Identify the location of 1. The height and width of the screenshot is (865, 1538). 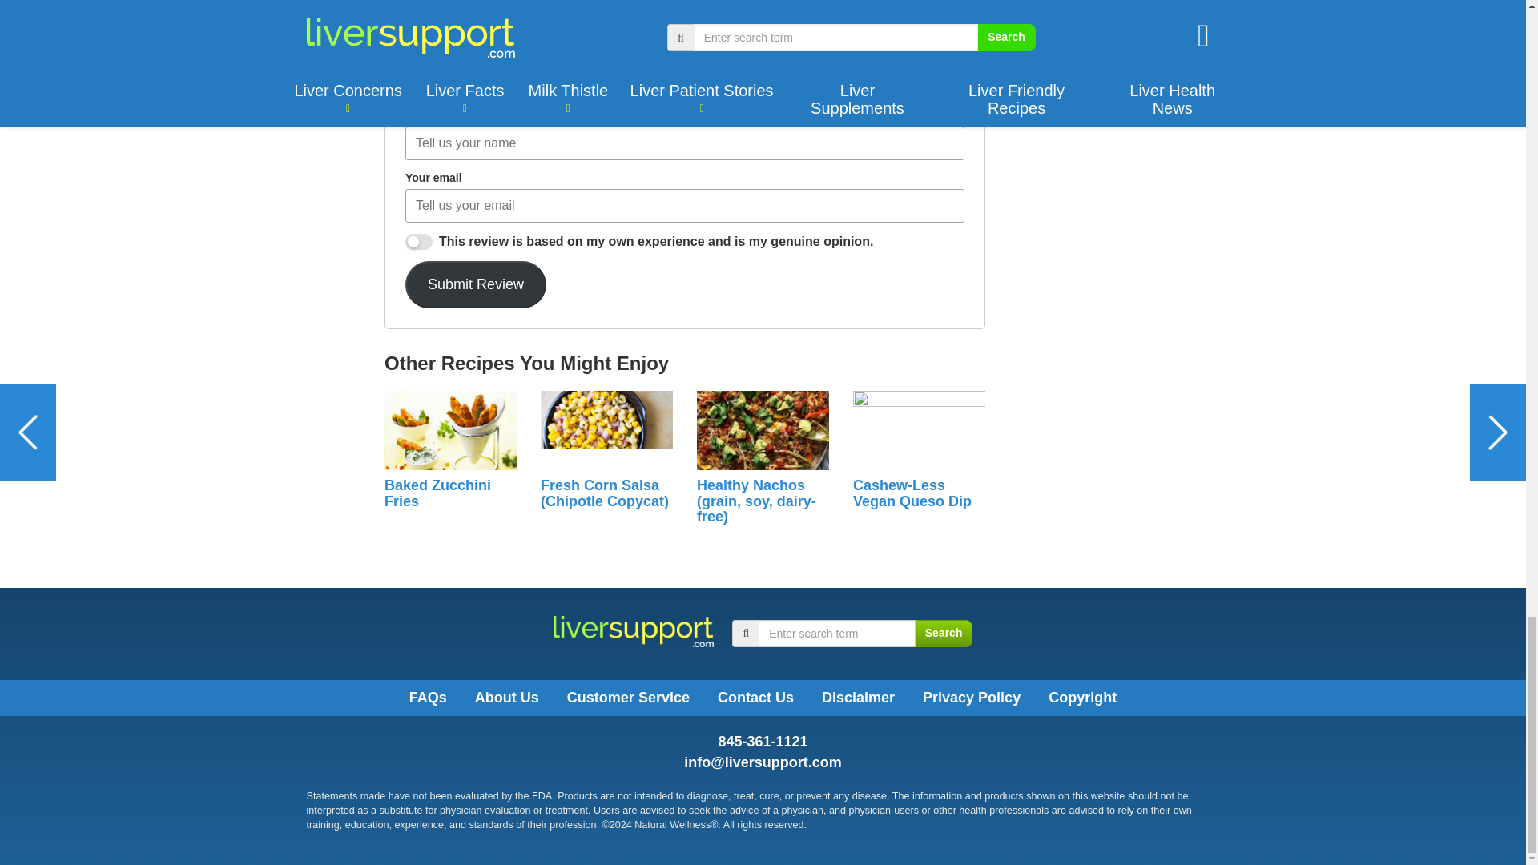
(418, 242).